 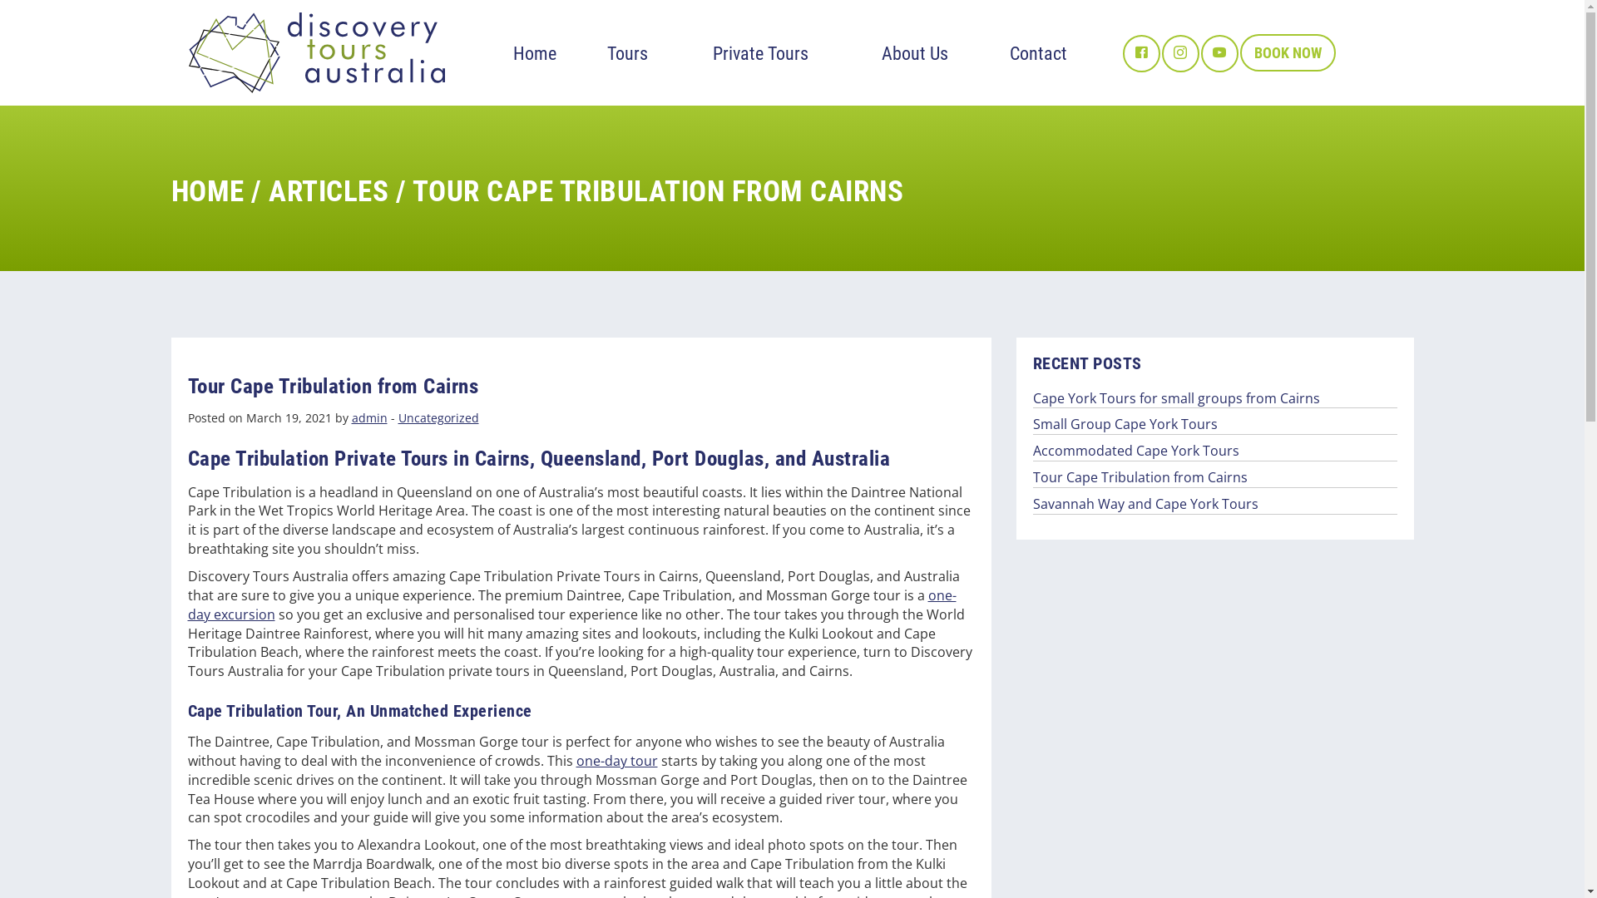 I want to click on Home, so click(x=534, y=53).